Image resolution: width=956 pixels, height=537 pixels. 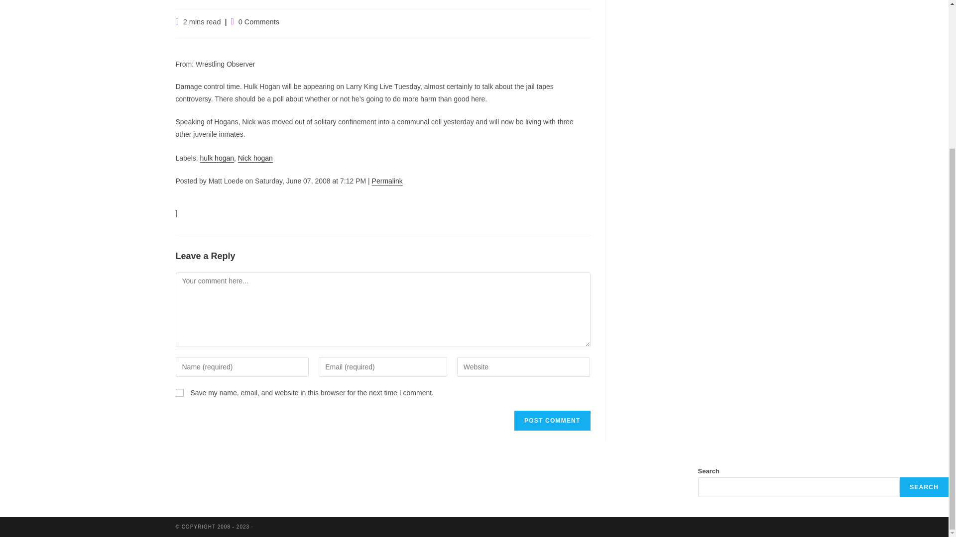 What do you see at coordinates (387, 181) in the screenshot?
I see `Permalink` at bounding box center [387, 181].